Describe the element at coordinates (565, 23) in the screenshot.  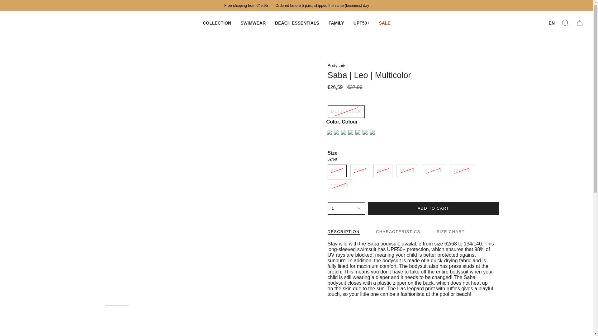
I see `Search` at that location.